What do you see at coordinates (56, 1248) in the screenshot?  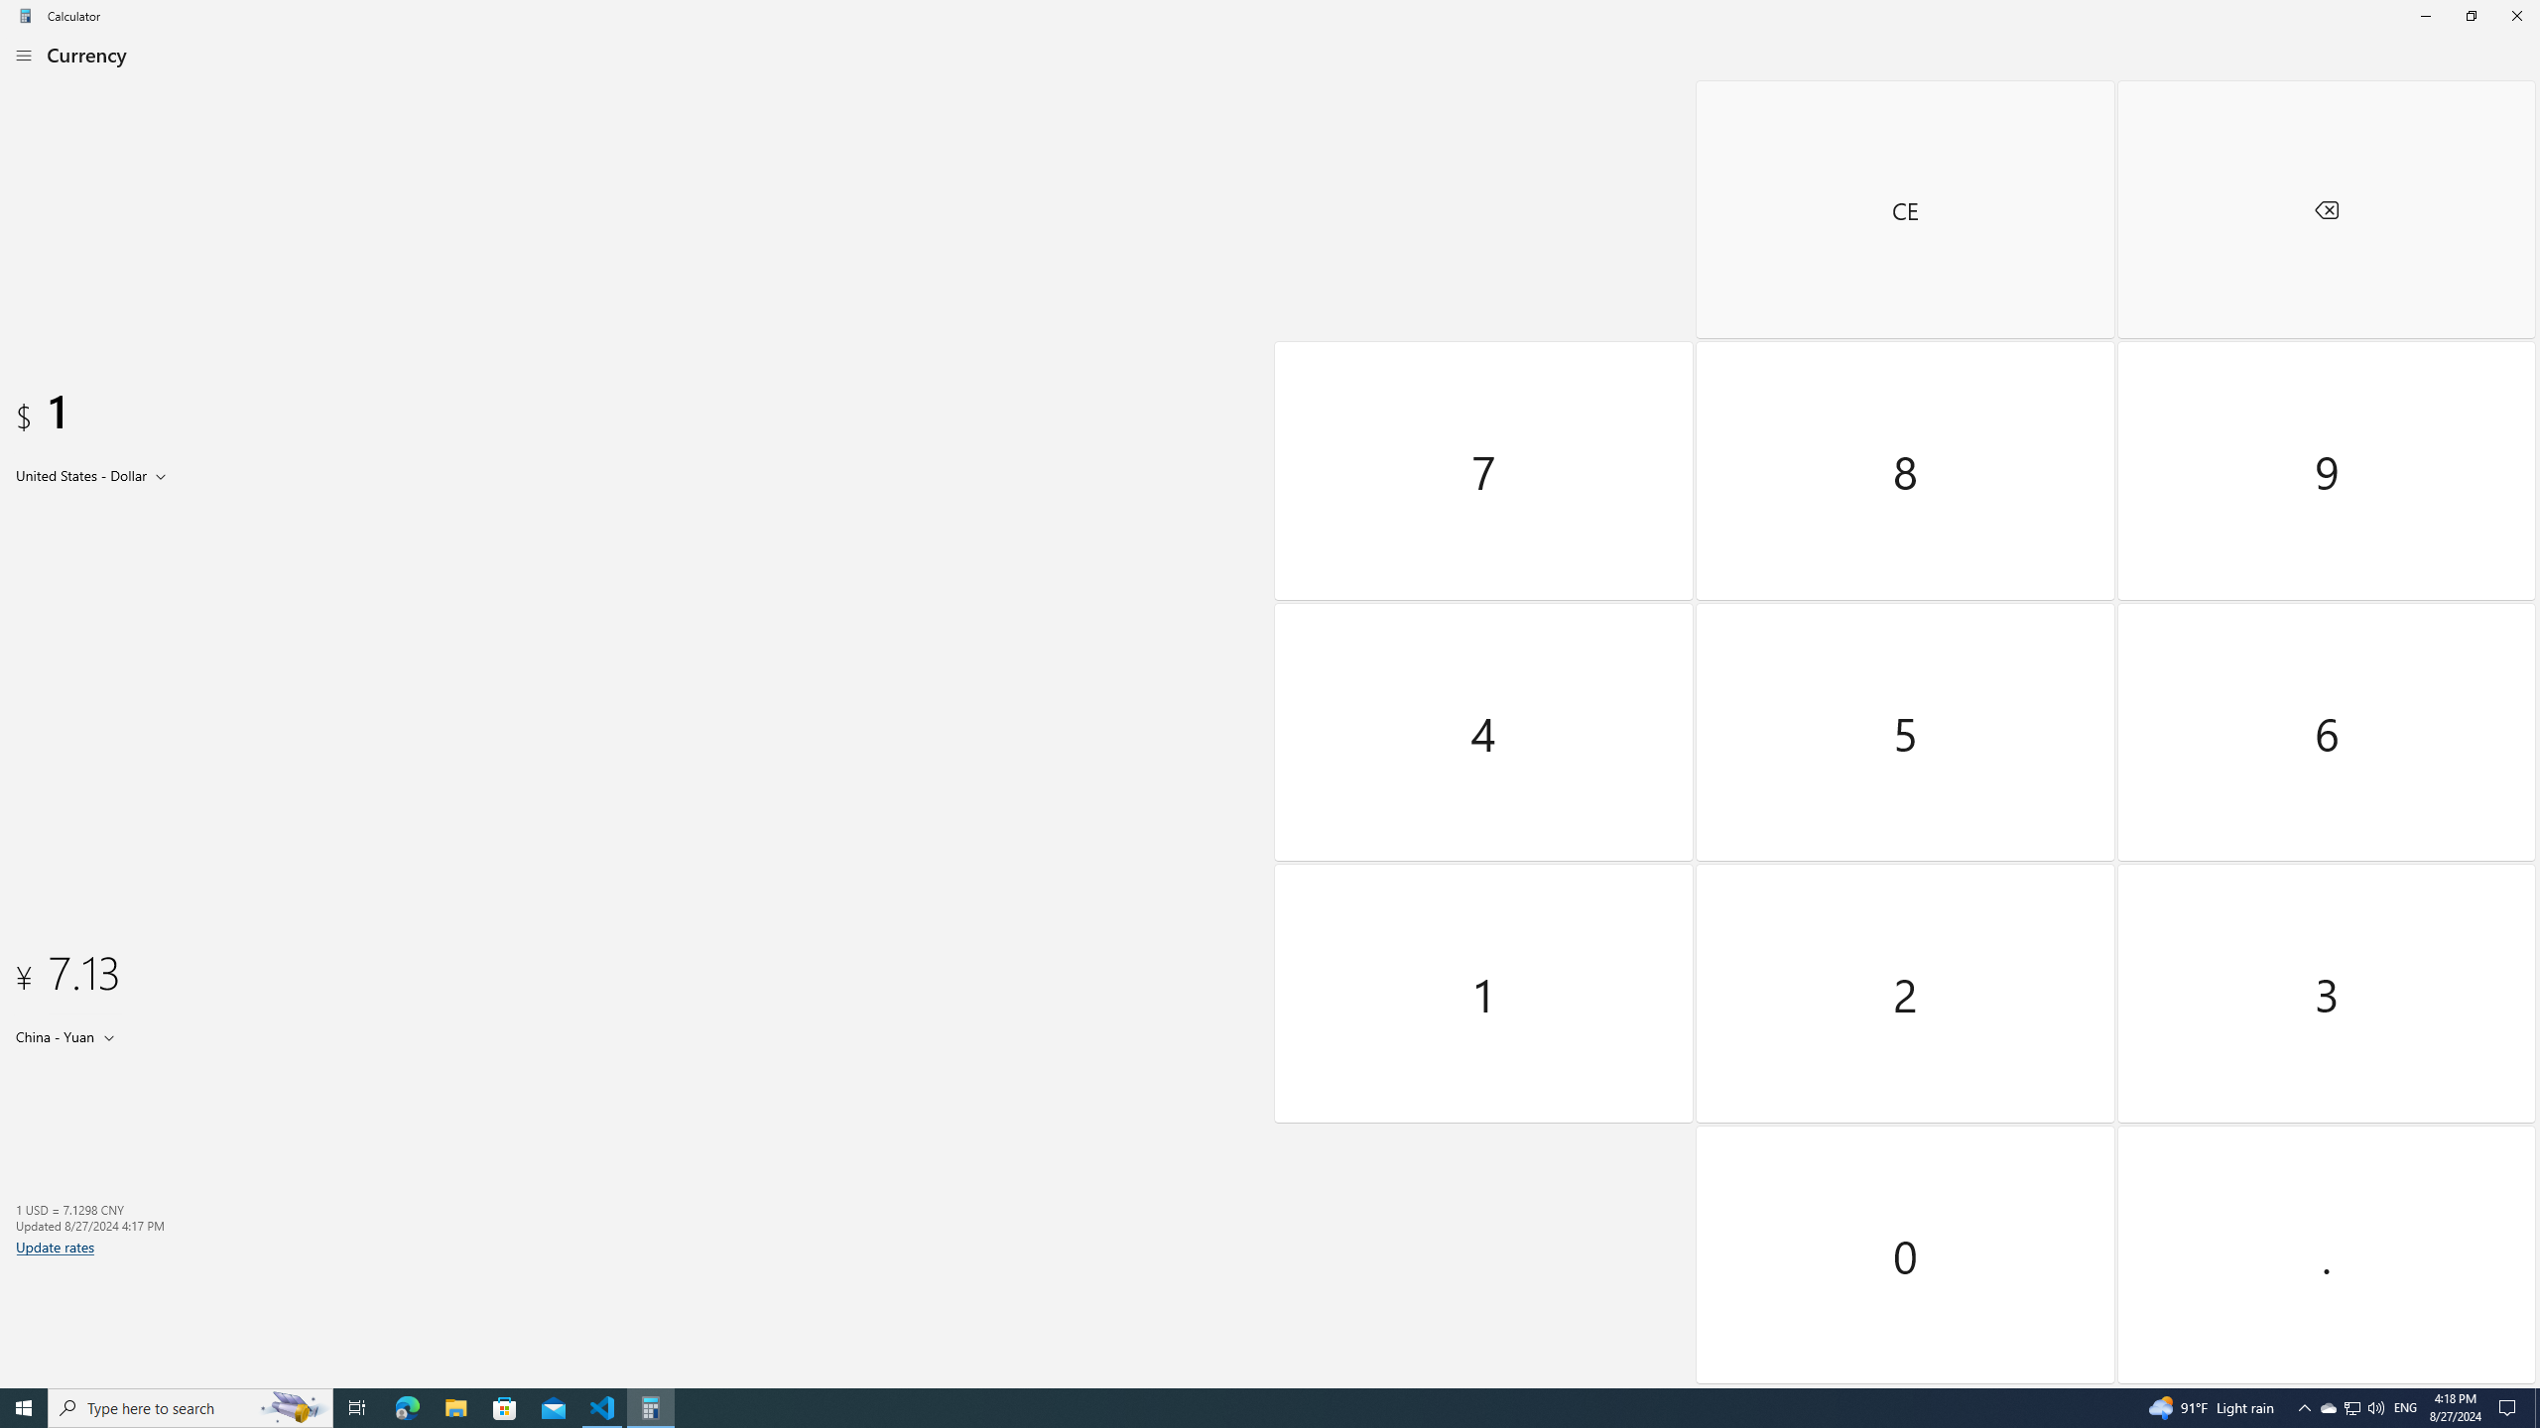 I see `Update rates` at bounding box center [56, 1248].